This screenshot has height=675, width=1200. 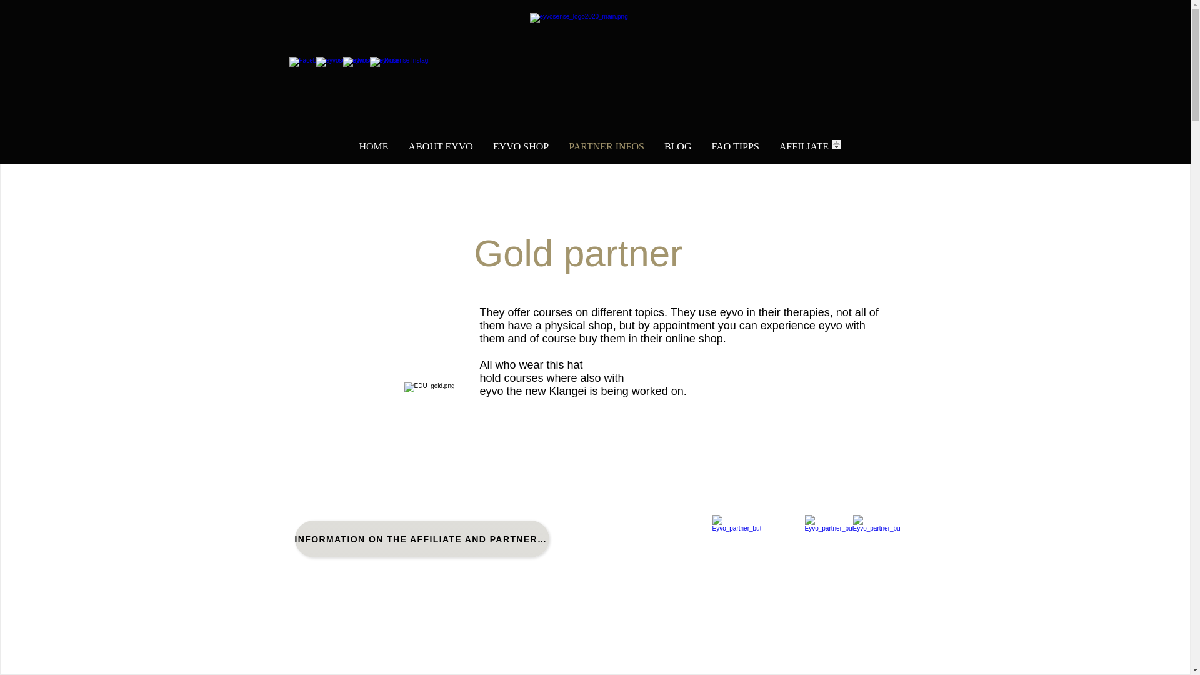 What do you see at coordinates (422, 539) in the screenshot?
I see `INFORMATION ON THE AFFILIATE AND PARTNER PROGRAM` at bounding box center [422, 539].